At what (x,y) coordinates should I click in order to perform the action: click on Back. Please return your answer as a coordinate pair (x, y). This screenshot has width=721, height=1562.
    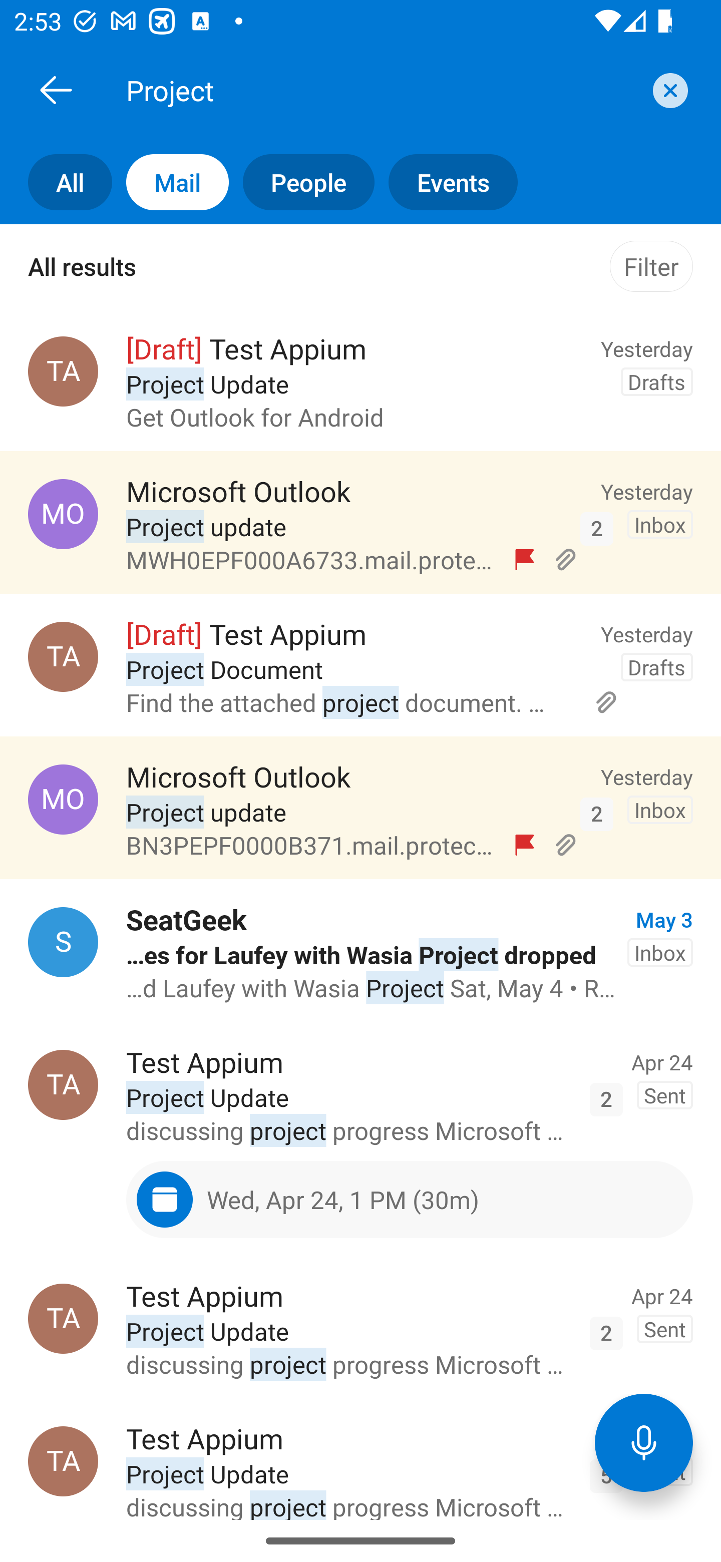
    Looking at the image, I should click on (56, 90).